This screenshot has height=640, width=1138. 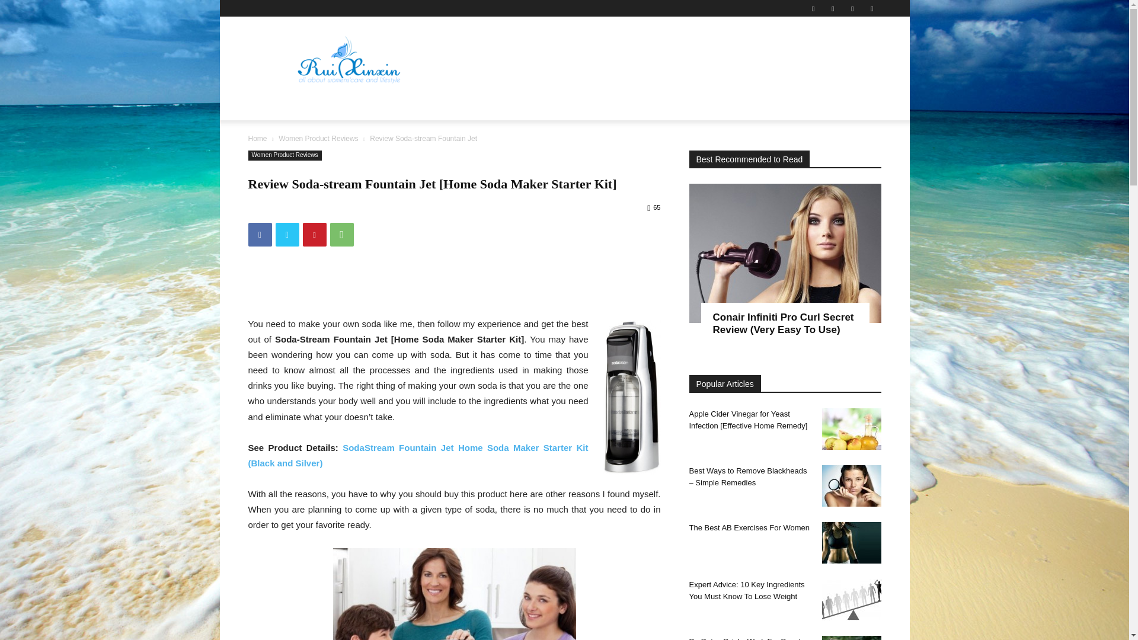 What do you see at coordinates (871, 8) in the screenshot?
I see `Pinterest` at bounding box center [871, 8].